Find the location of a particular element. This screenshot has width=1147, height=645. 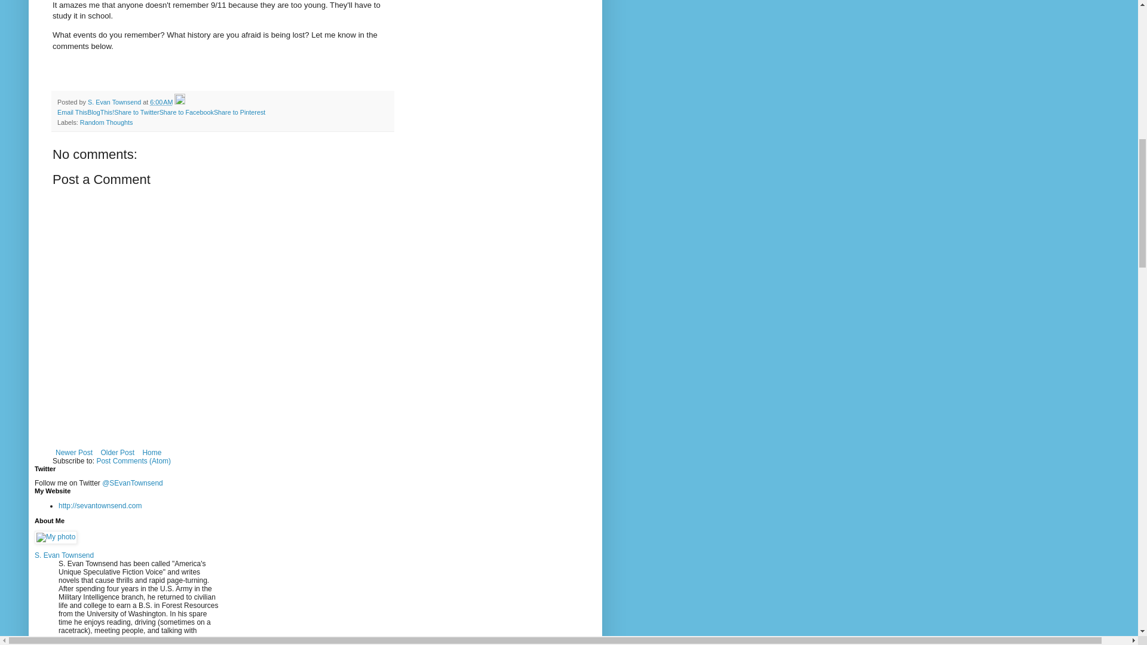

permanent link is located at coordinates (161, 102).